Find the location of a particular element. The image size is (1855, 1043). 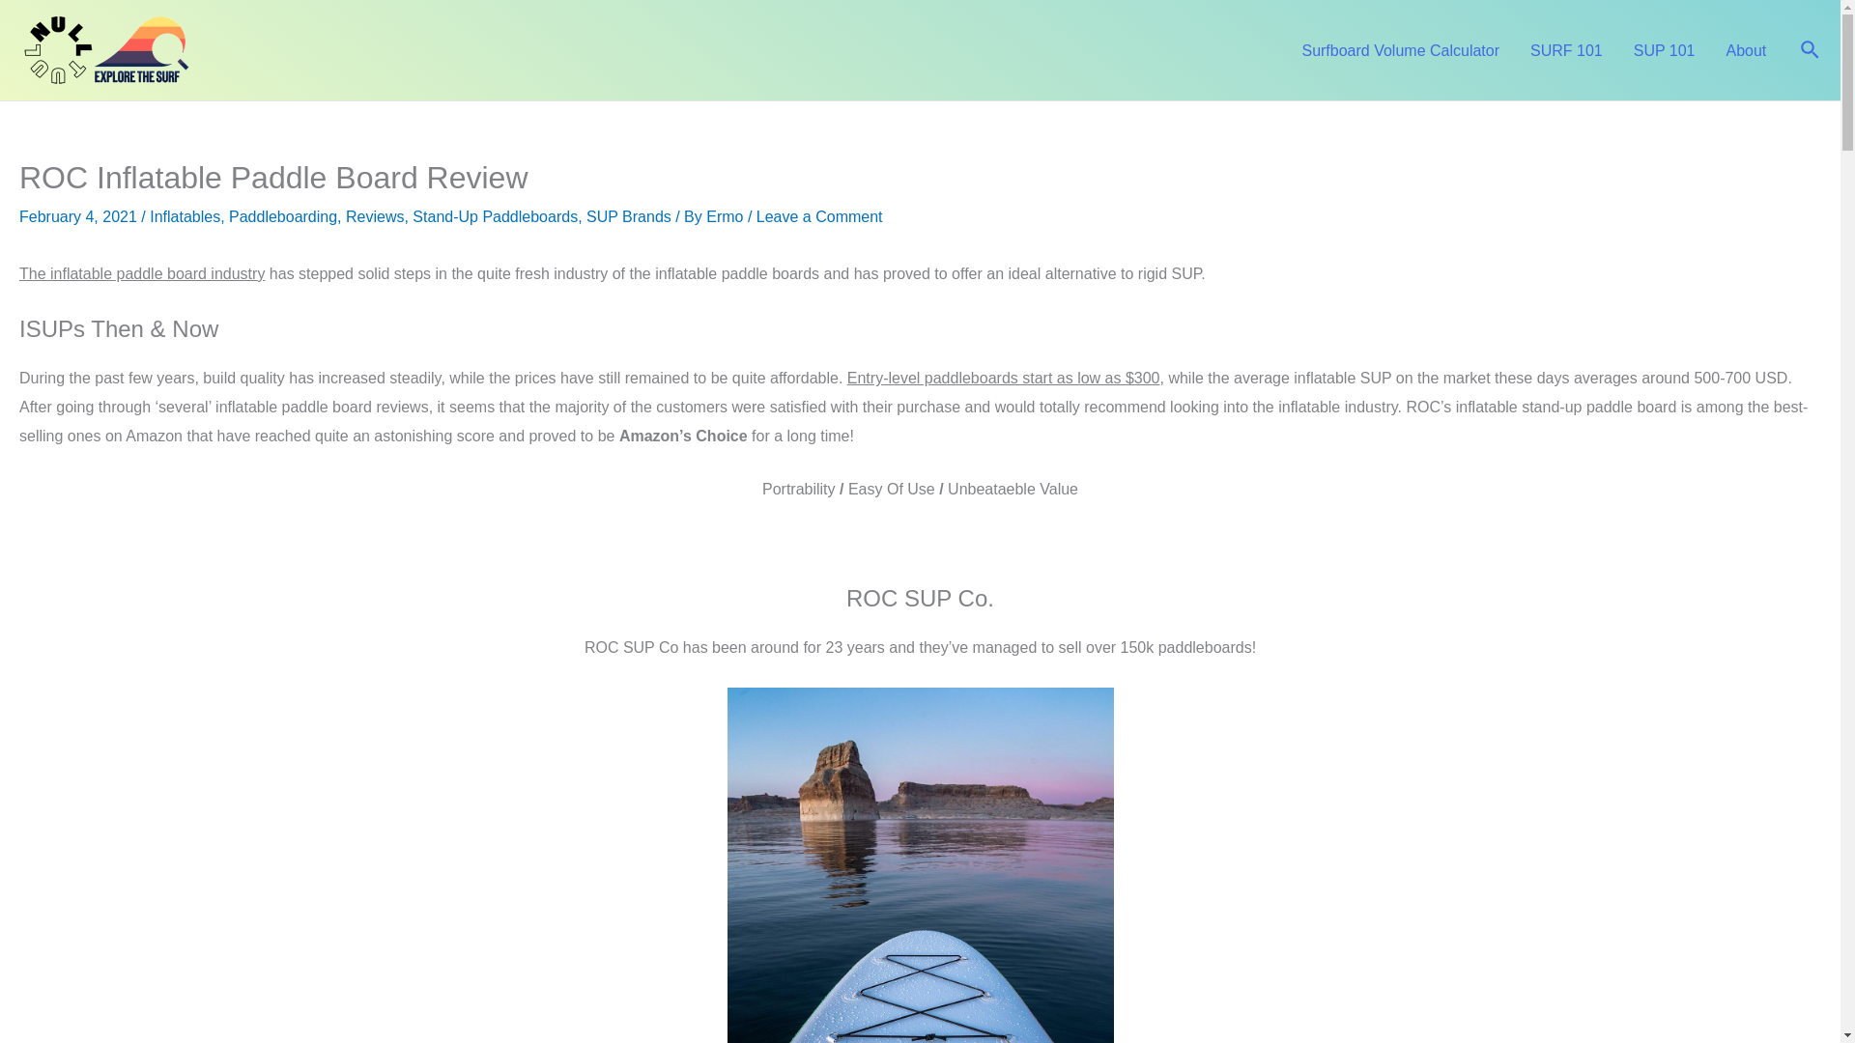

Inflatables is located at coordinates (185, 216).